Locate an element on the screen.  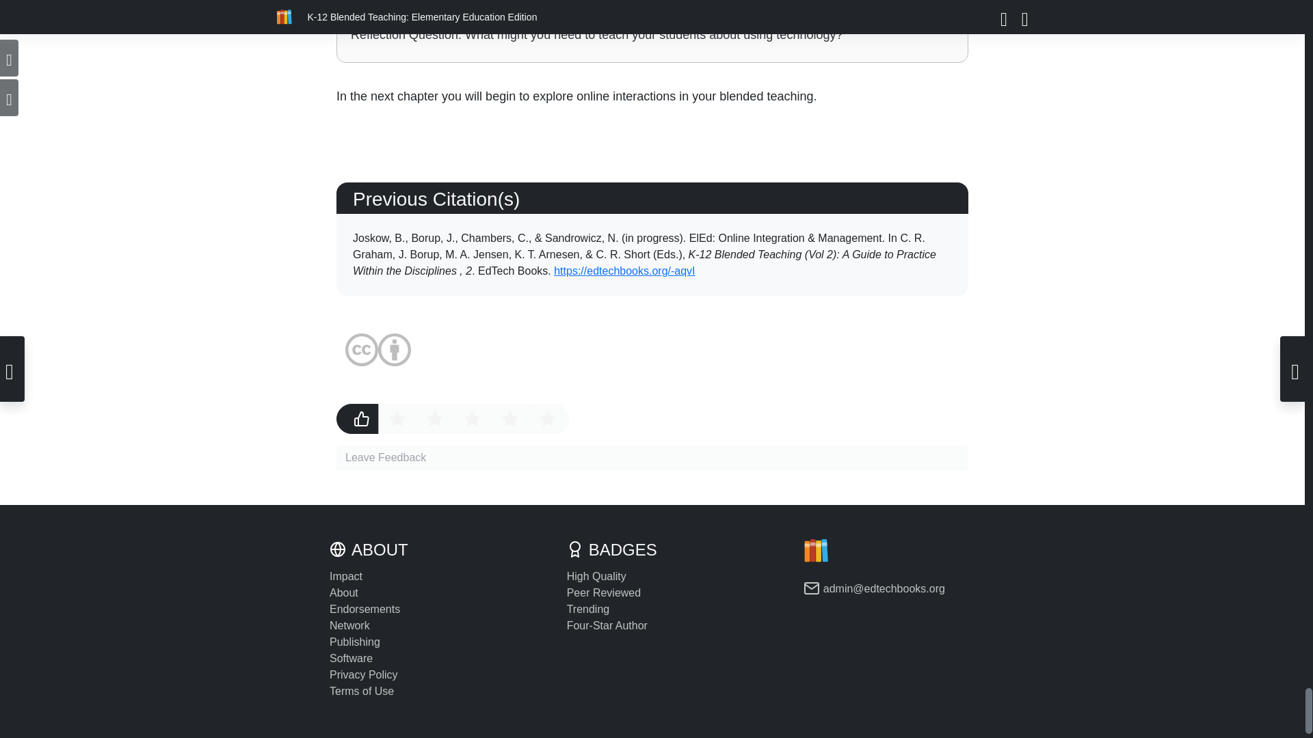
Alpine School District is located at coordinates (477, 254).